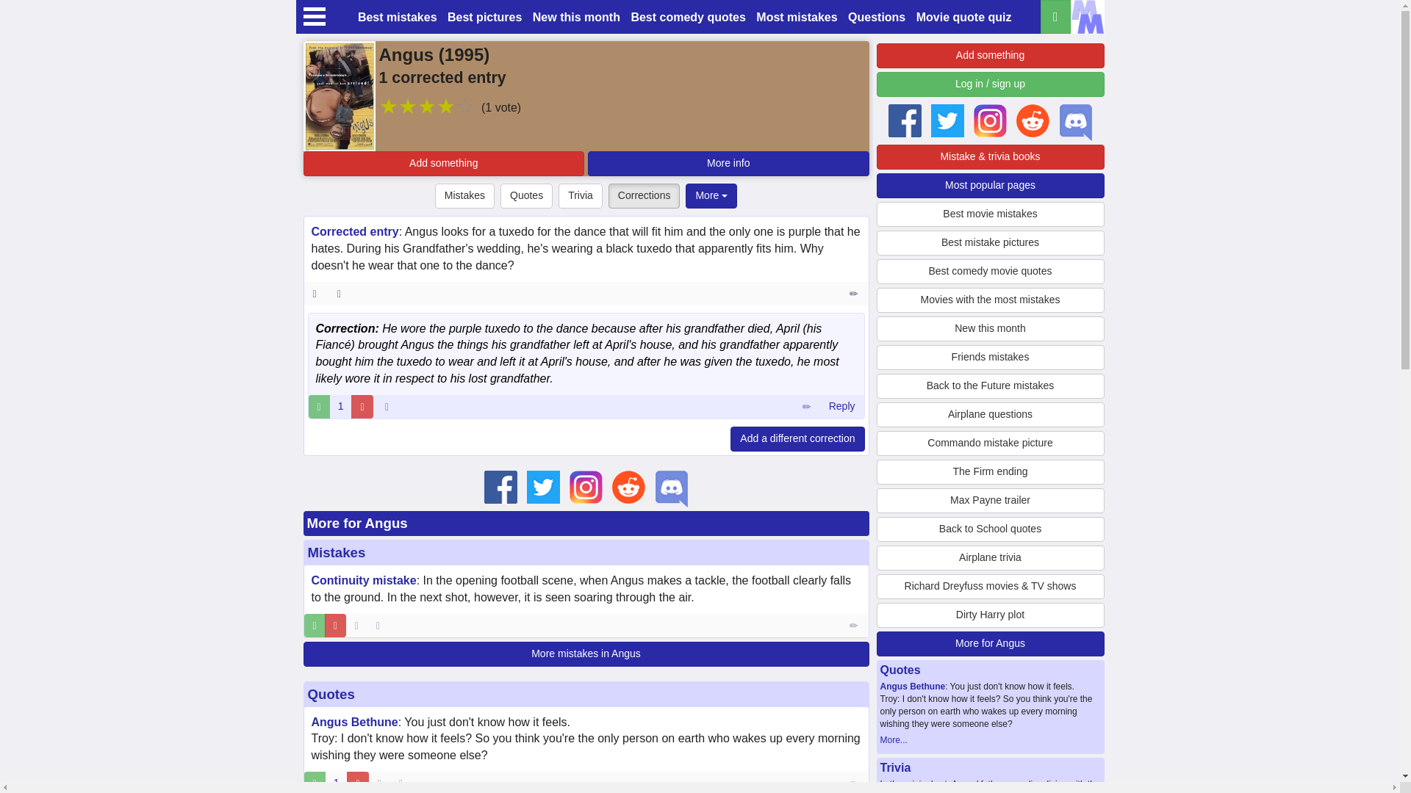  I want to click on I like this, so click(315, 782).